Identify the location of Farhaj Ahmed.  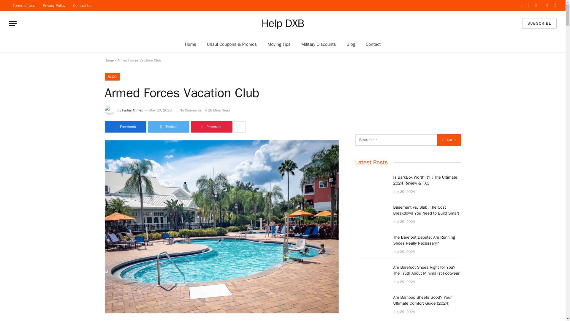
(133, 110).